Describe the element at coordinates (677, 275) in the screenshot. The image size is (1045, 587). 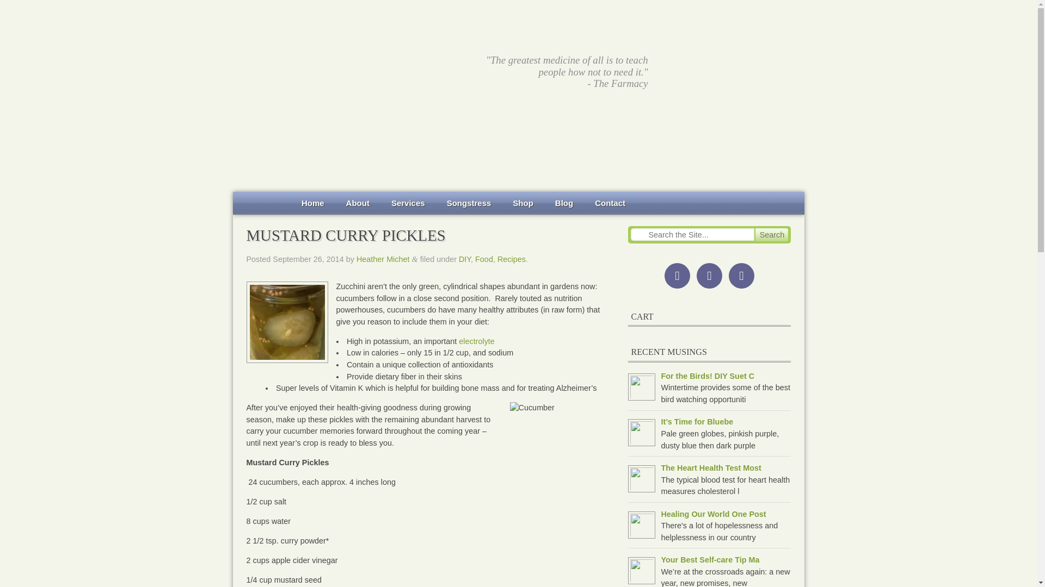
I see `Facebook` at that location.